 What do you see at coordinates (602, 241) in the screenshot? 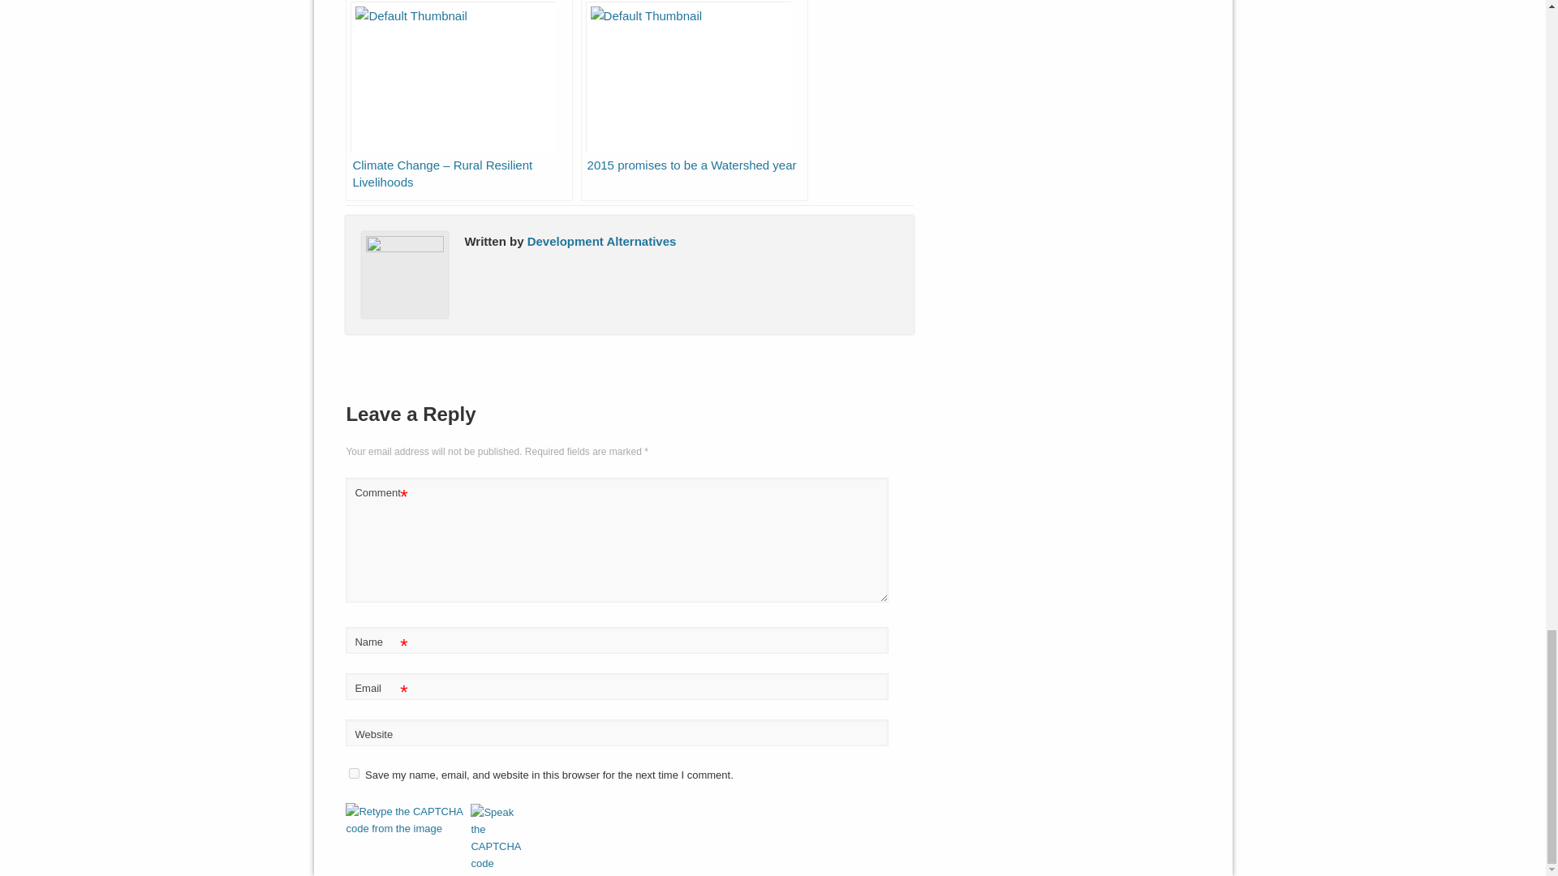
I see `Development Alternatives` at bounding box center [602, 241].